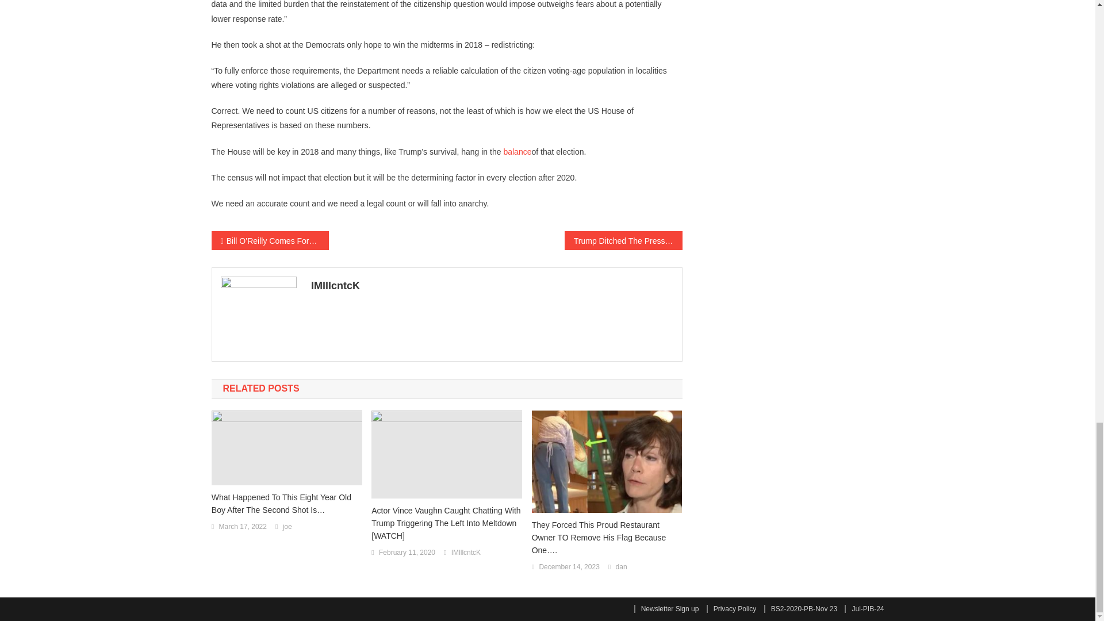 The height and width of the screenshot is (621, 1104). What do you see at coordinates (466, 553) in the screenshot?
I see `IMlllcntcK` at bounding box center [466, 553].